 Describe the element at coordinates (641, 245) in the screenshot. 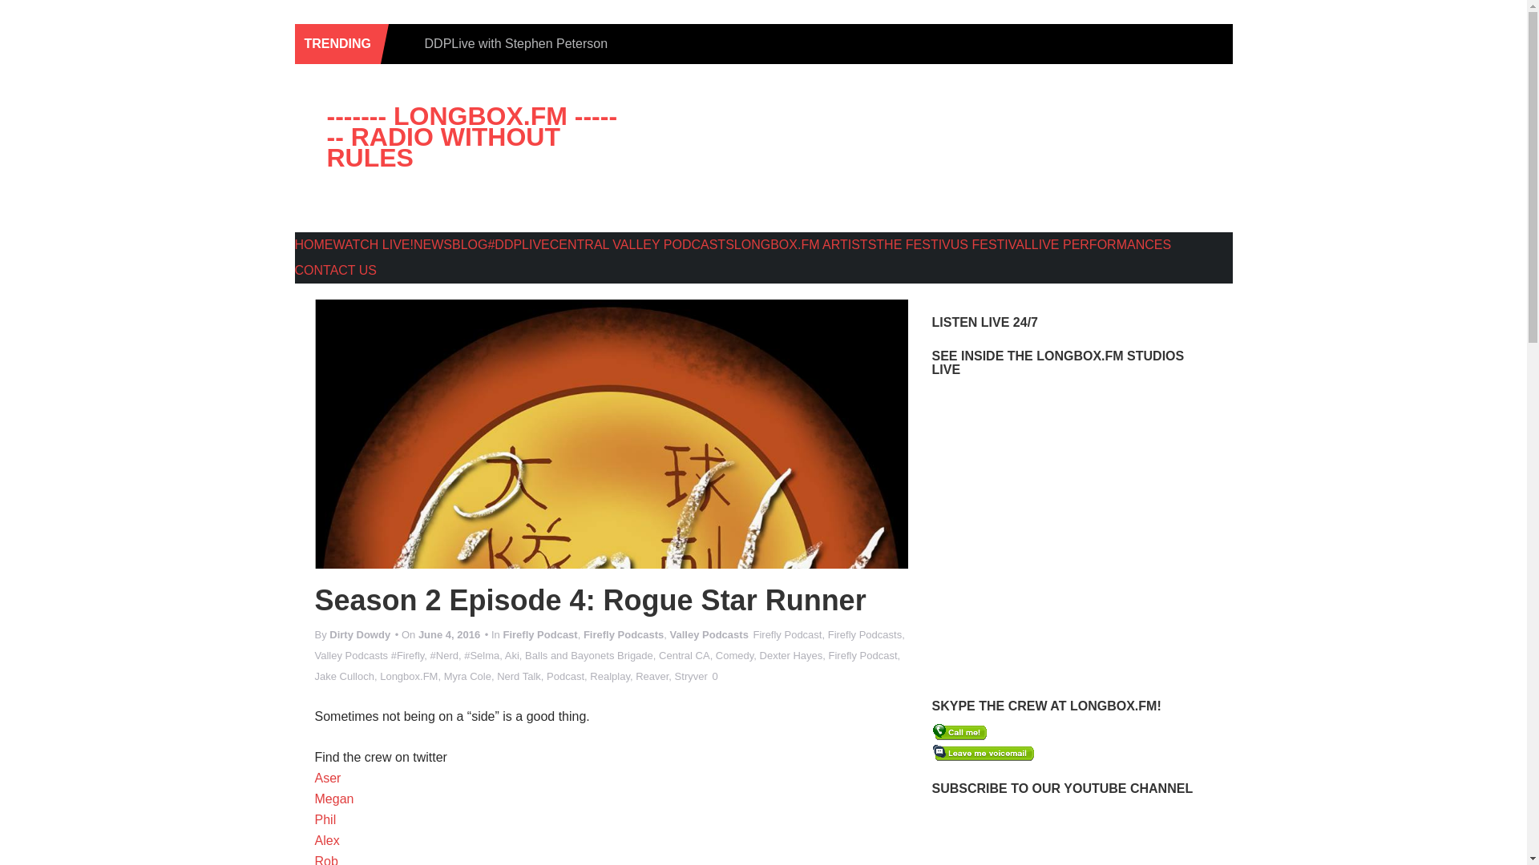

I see `CENTRAL VALLEY PODCASTS` at that location.